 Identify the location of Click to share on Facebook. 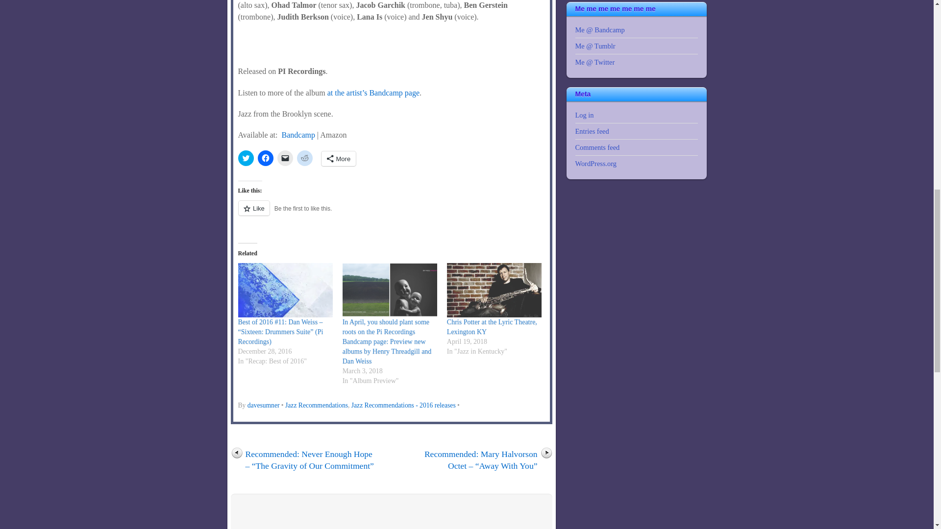
(266, 158).